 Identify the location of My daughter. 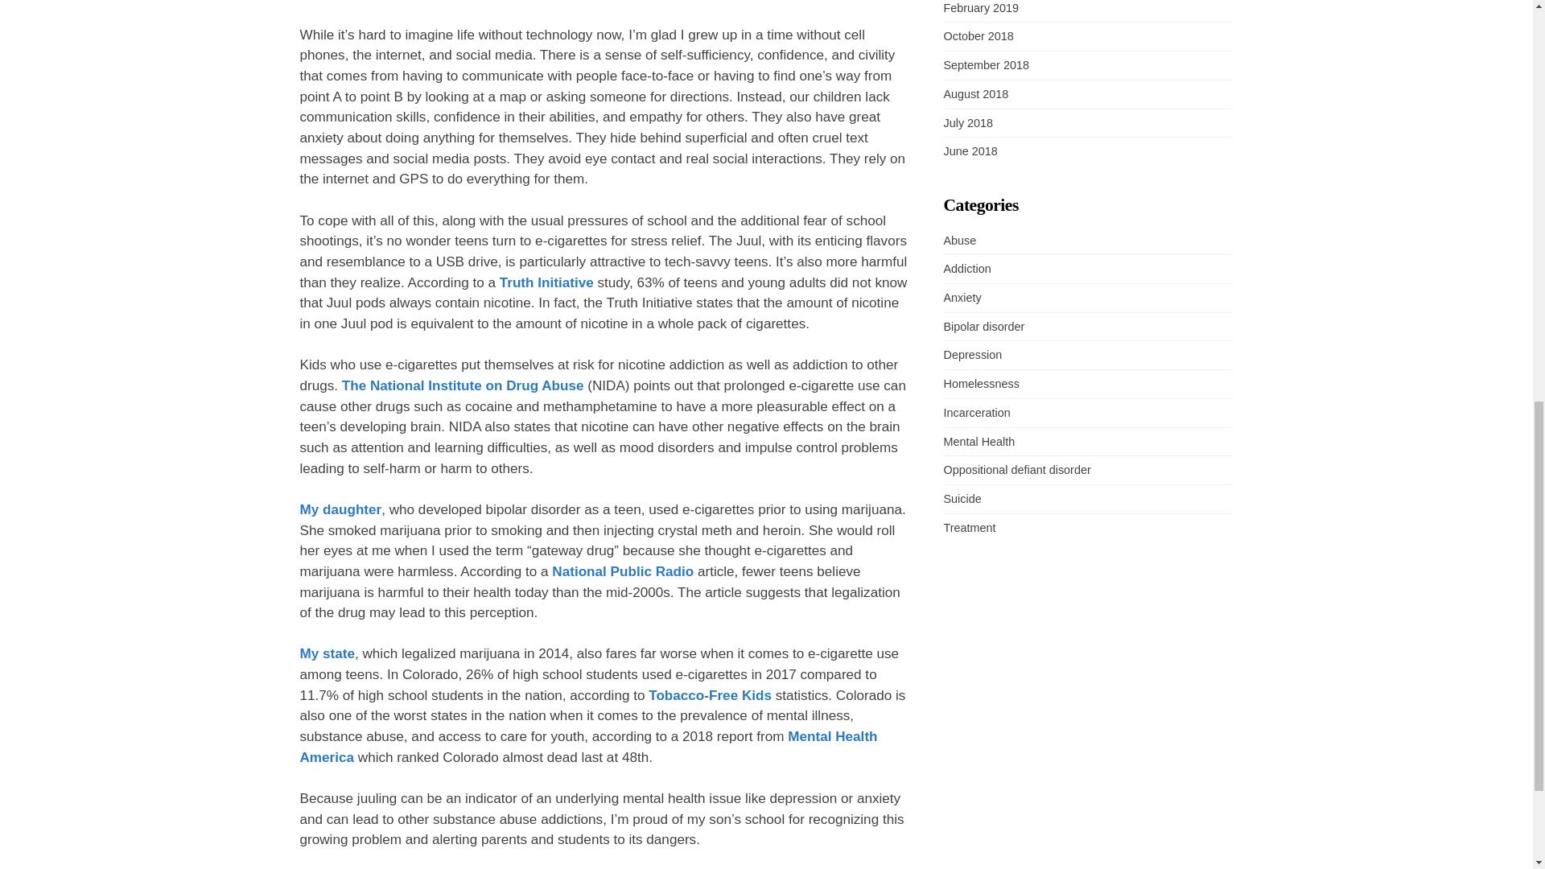
(340, 509).